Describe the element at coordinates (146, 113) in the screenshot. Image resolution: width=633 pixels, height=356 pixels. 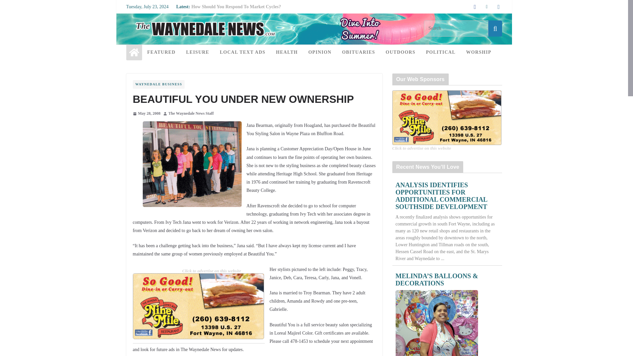
I see `May 28, 2008` at that location.